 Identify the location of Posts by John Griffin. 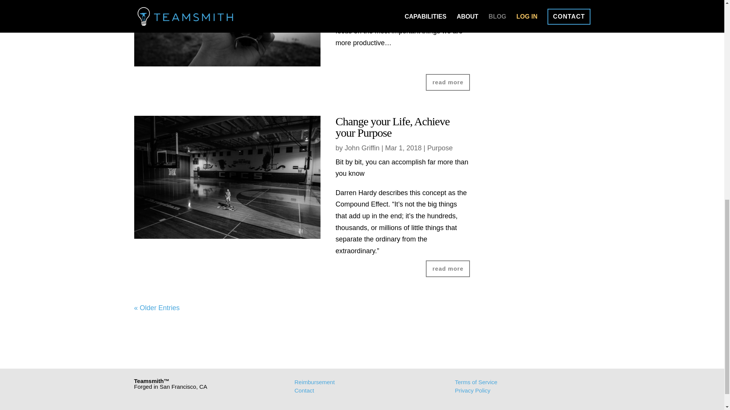
(362, 148).